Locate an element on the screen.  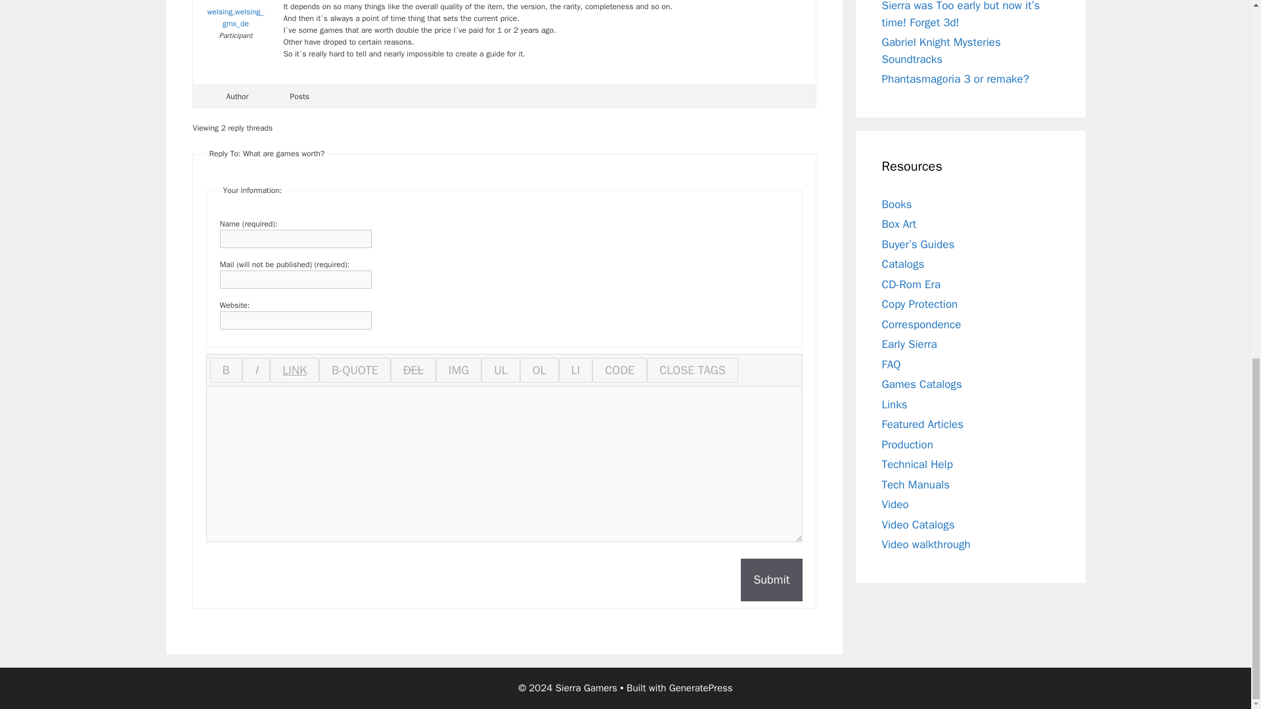
del is located at coordinates (414, 370).